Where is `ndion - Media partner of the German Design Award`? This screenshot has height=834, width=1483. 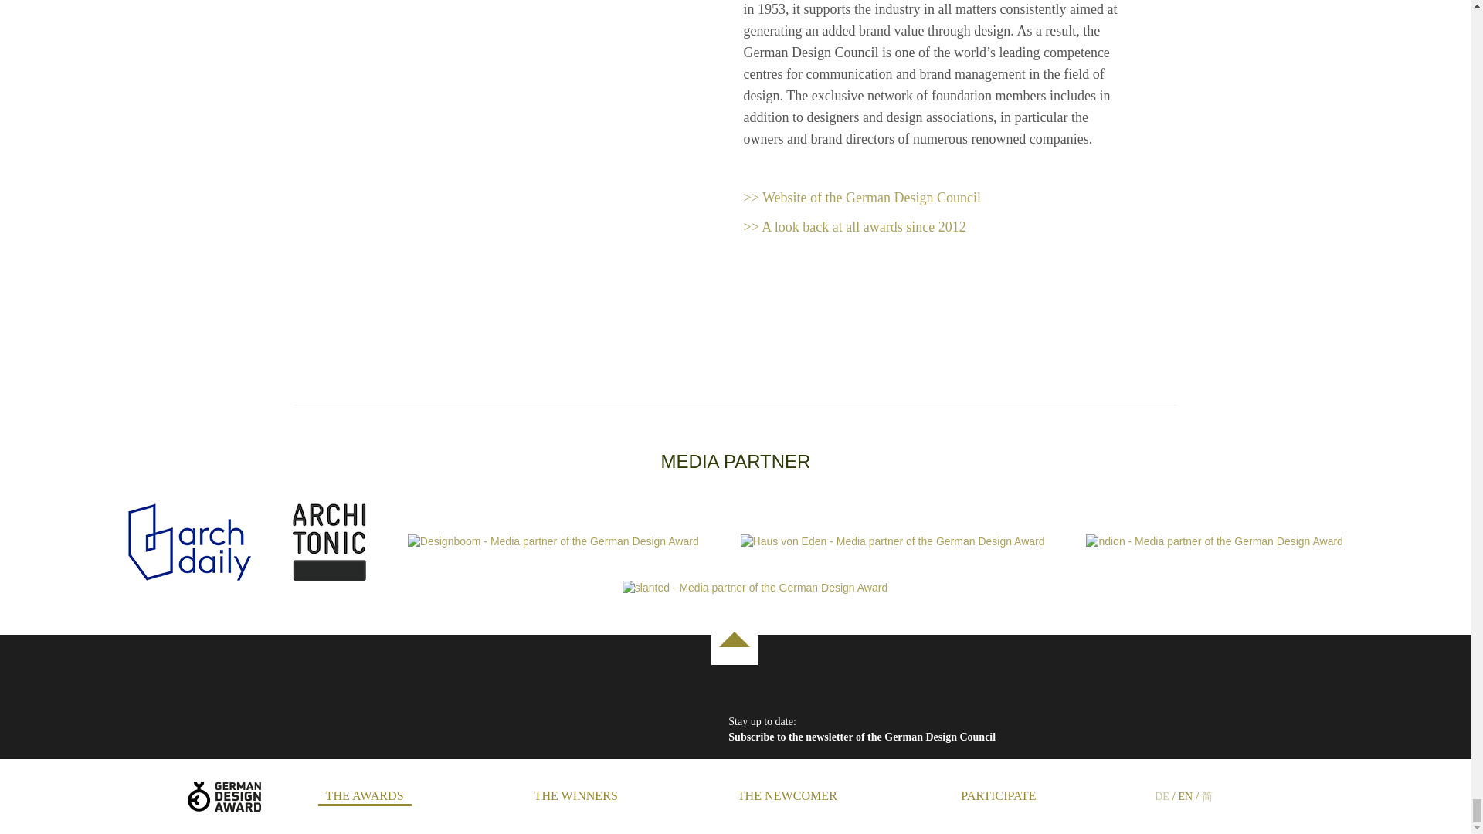
ndion - Media partner of the German Design Award is located at coordinates (1213, 542).